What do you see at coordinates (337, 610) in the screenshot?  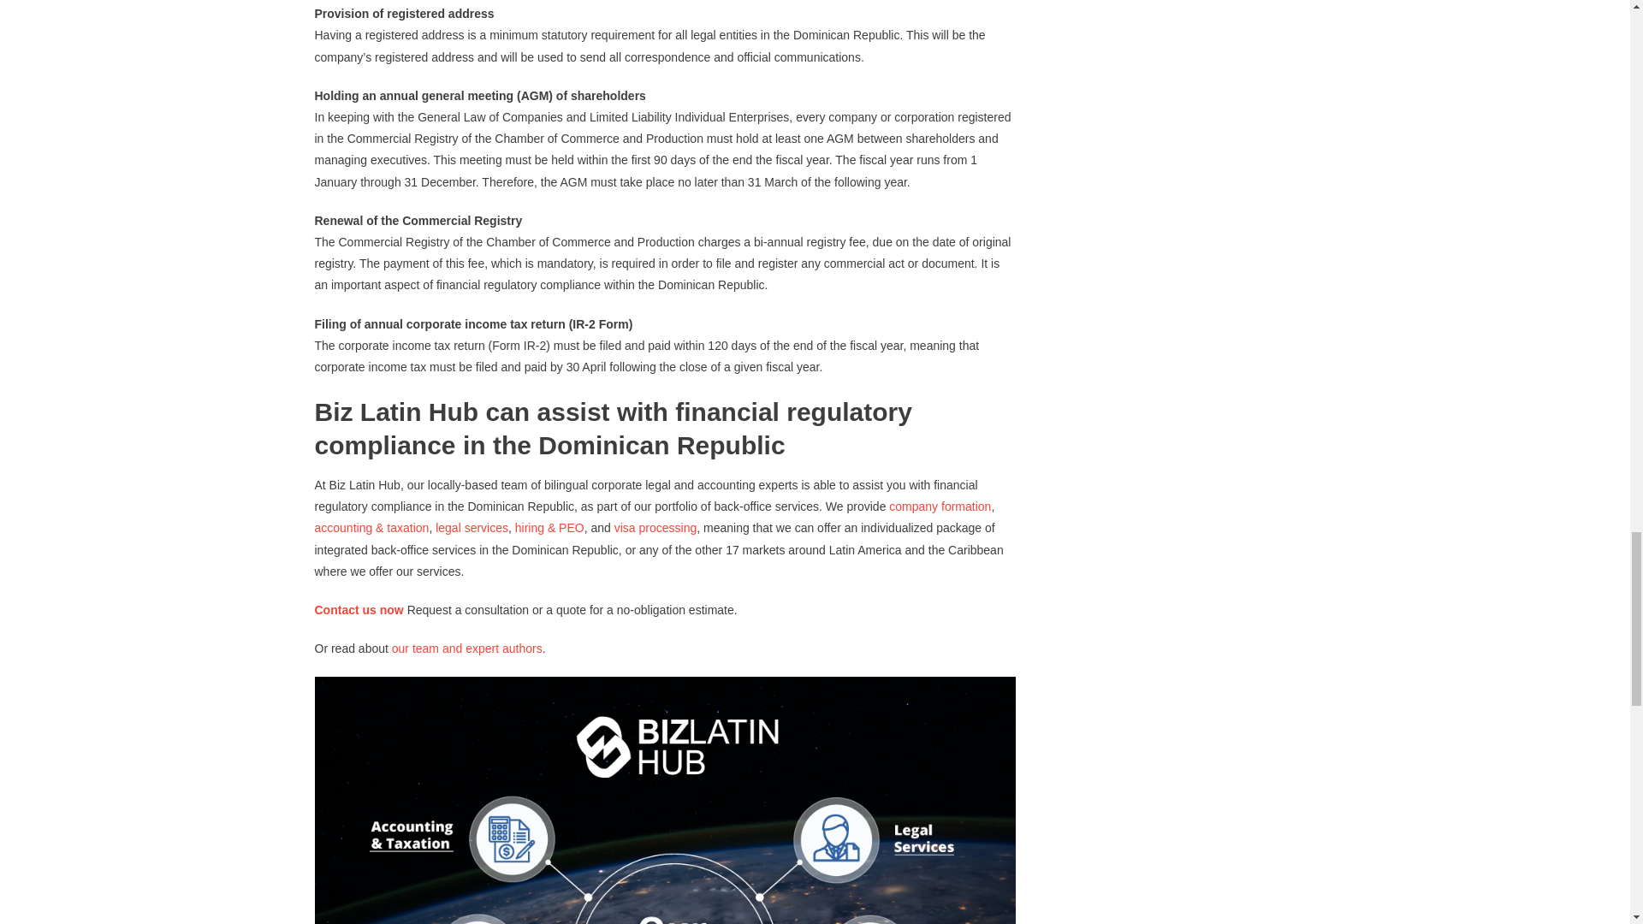 I see `Contact` at bounding box center [337, 610].